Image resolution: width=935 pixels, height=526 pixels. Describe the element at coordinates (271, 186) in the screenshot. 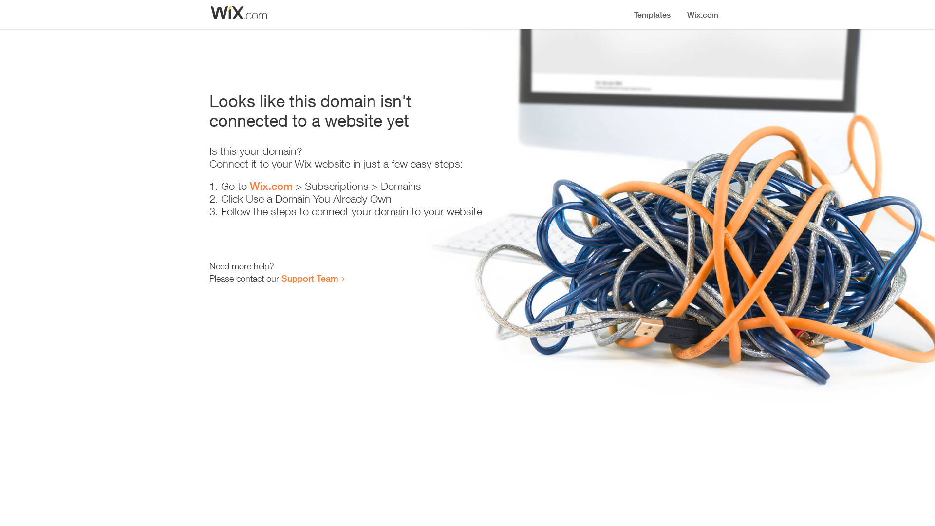

I see `Wix.com` at that location.